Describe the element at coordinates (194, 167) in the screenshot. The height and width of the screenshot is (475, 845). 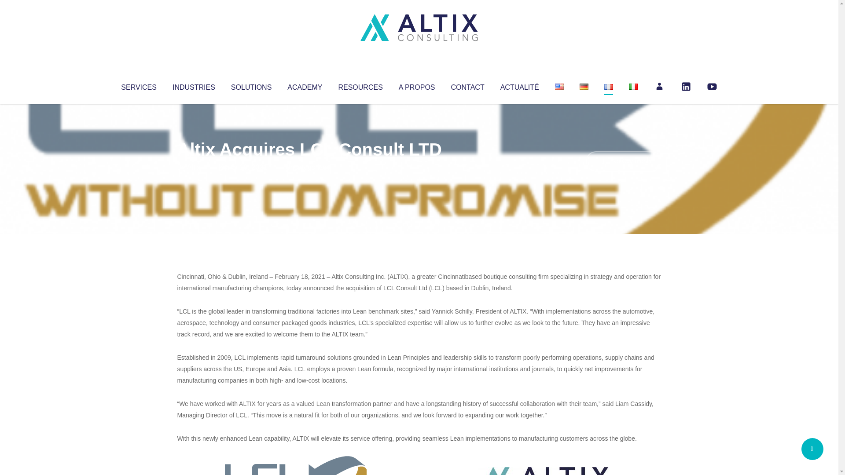
I see `Altix` at that location.